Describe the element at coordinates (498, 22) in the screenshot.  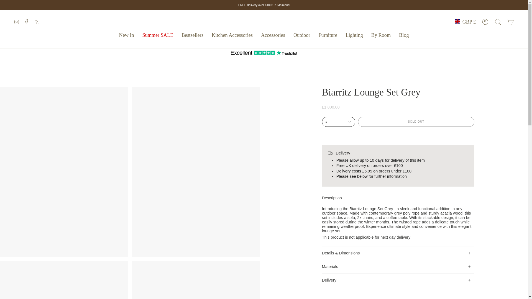
I see `Search` at that location.